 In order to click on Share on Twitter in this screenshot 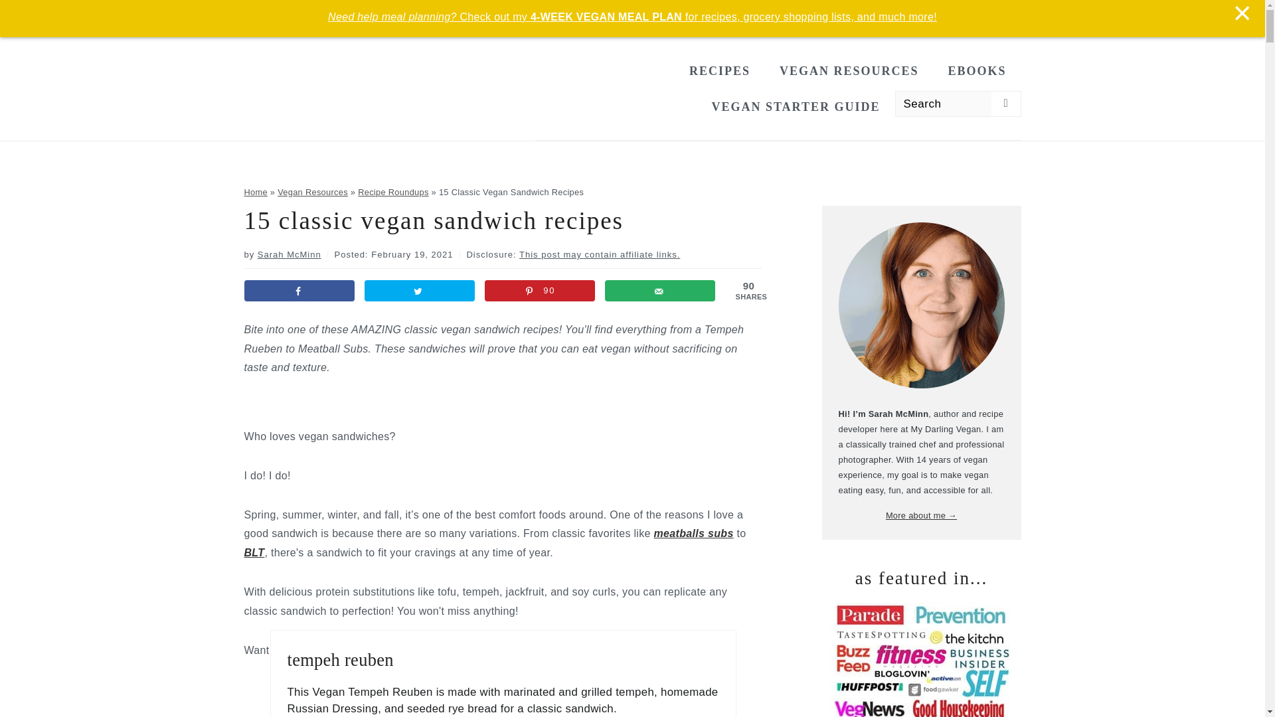, I will do `click(420, 291)`.